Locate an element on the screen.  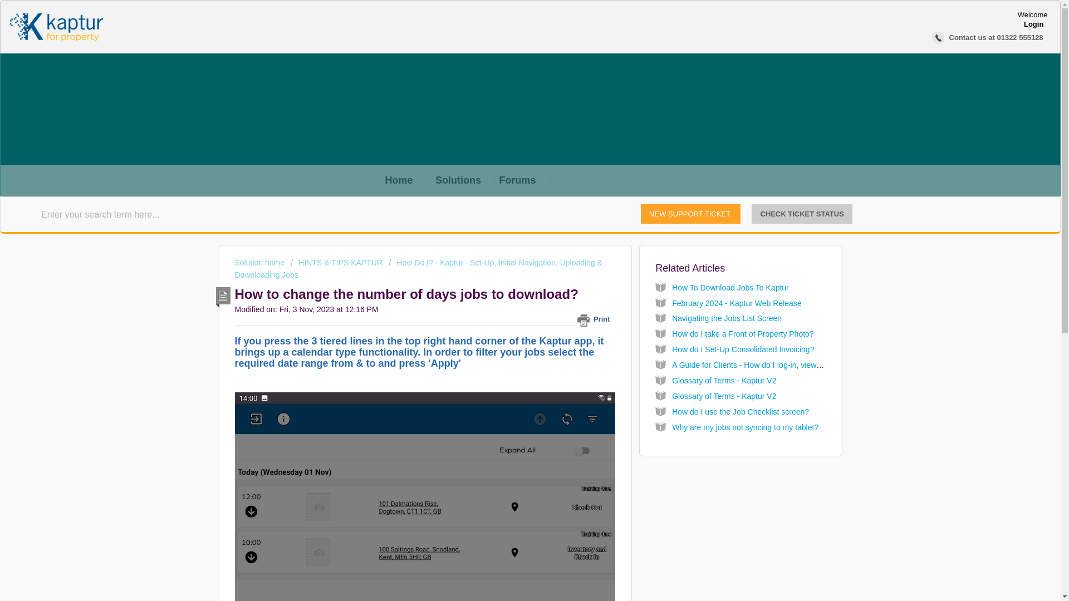
Glossary of Terms - Kaptur V2 is located at coordinates (724, 381).